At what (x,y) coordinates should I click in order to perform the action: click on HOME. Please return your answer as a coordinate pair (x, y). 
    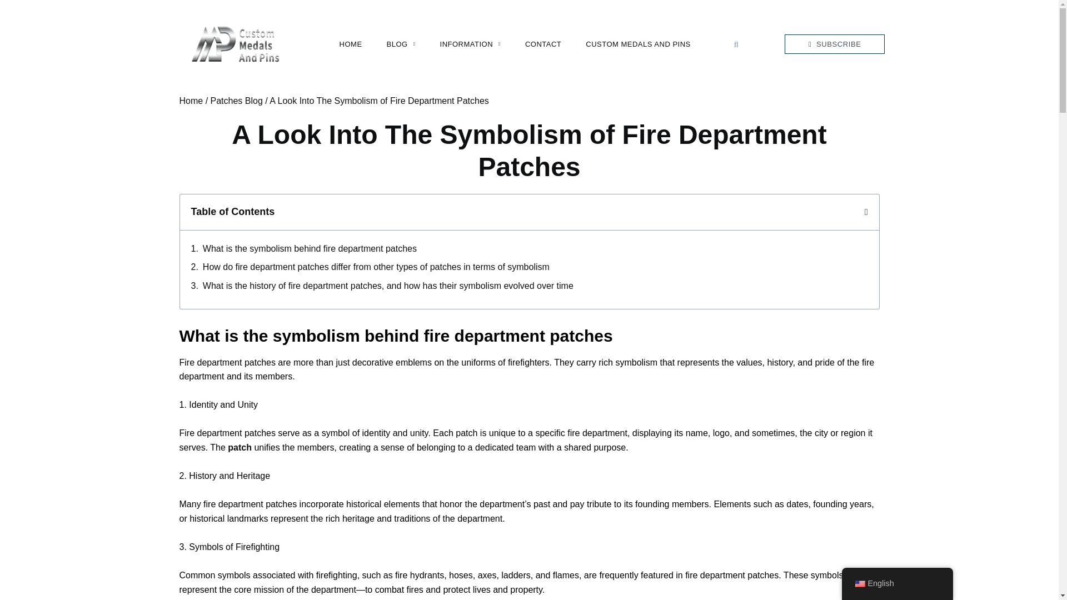
    Looking at the image, I should click on (351, 44).